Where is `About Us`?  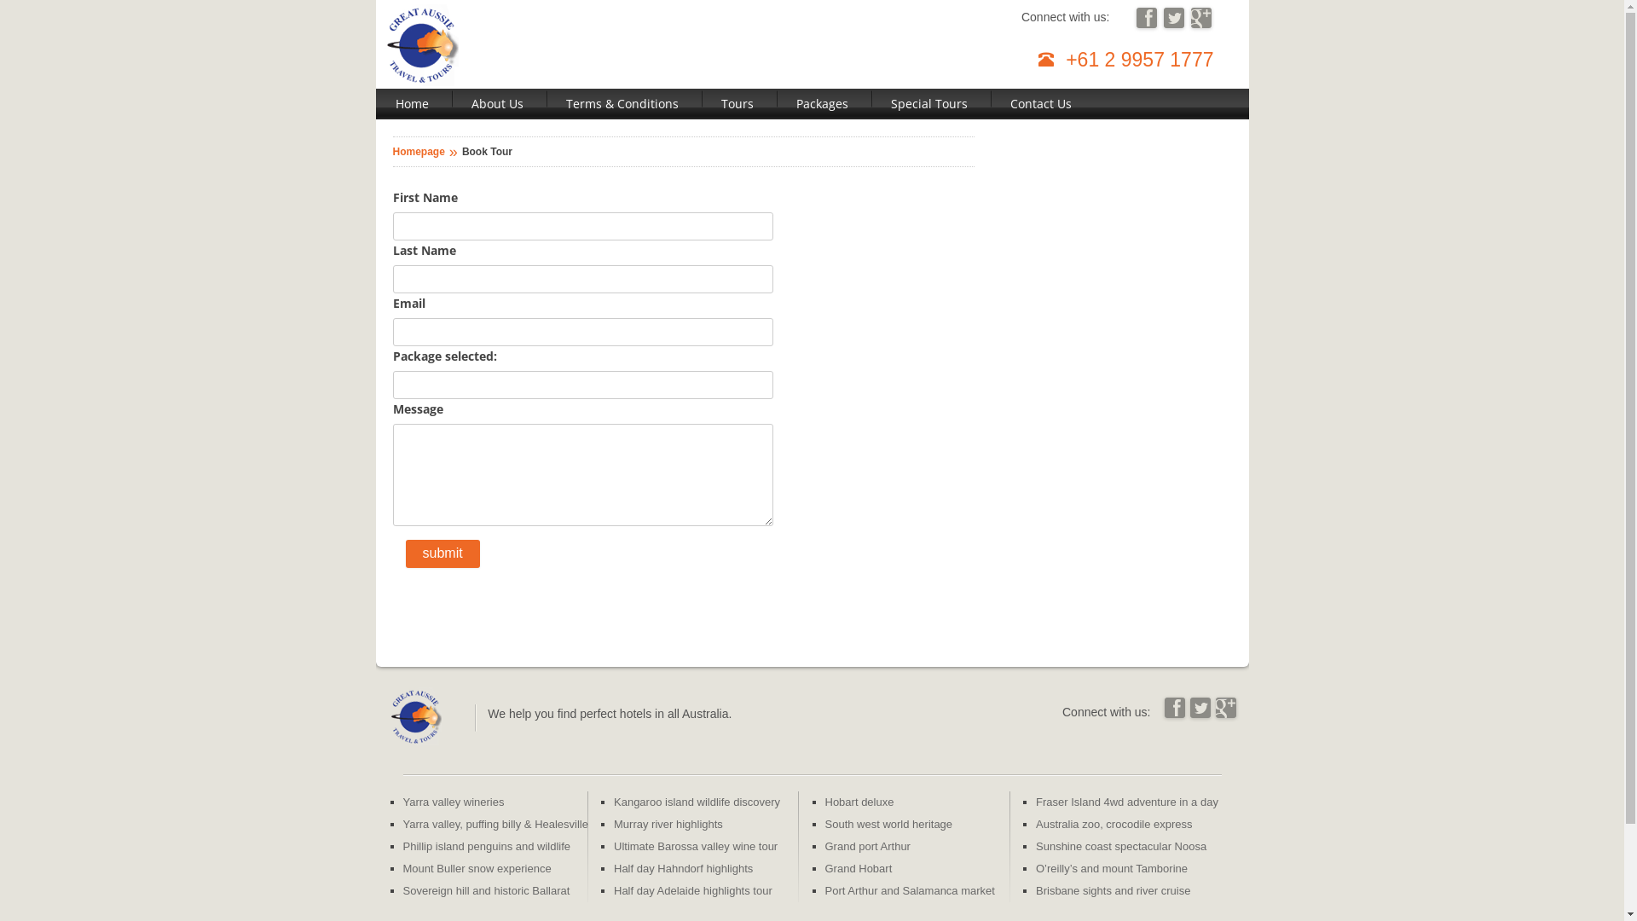
About Us is located at coordinates (498, 104).